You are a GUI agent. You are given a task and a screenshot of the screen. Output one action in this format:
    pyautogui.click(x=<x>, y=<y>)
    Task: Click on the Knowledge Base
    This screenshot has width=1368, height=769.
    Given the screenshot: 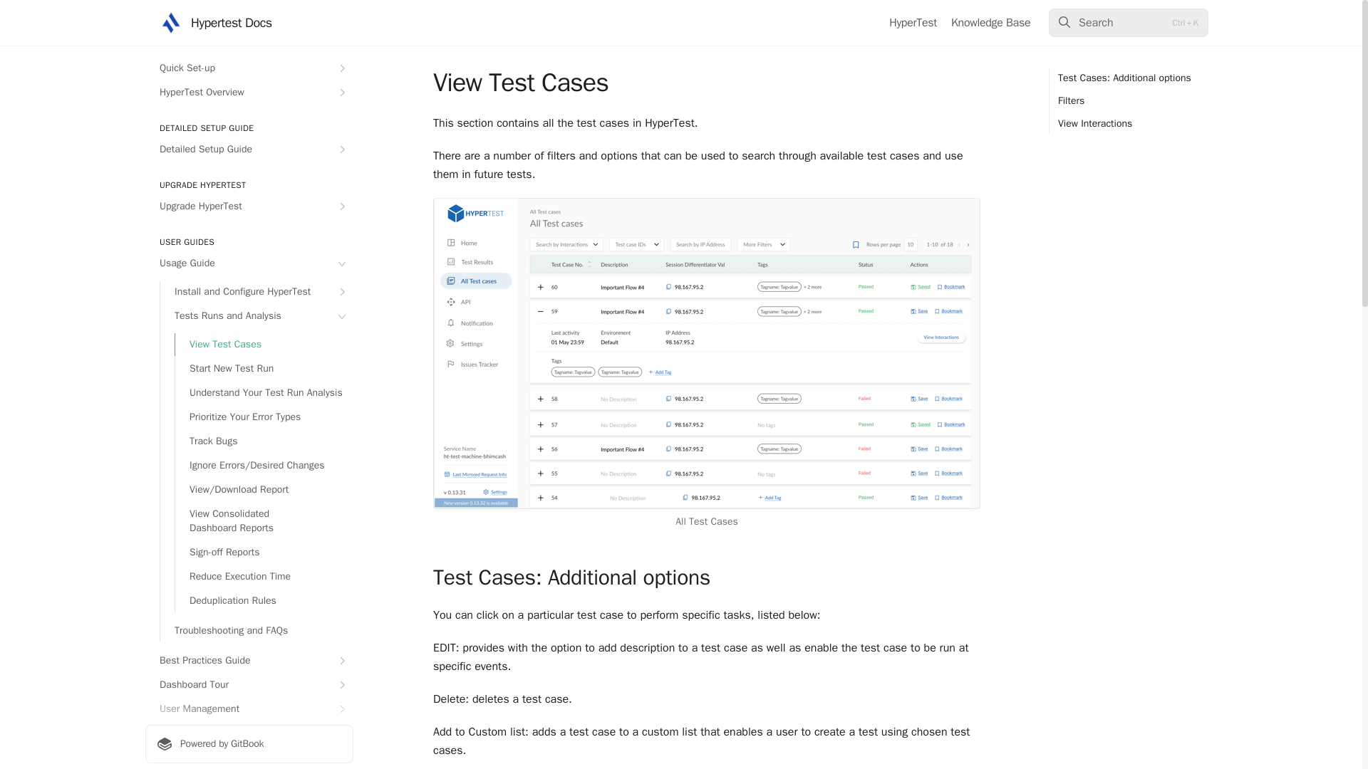 What is the action you would take?
    pyautogui.click(x=990, y=23)
    